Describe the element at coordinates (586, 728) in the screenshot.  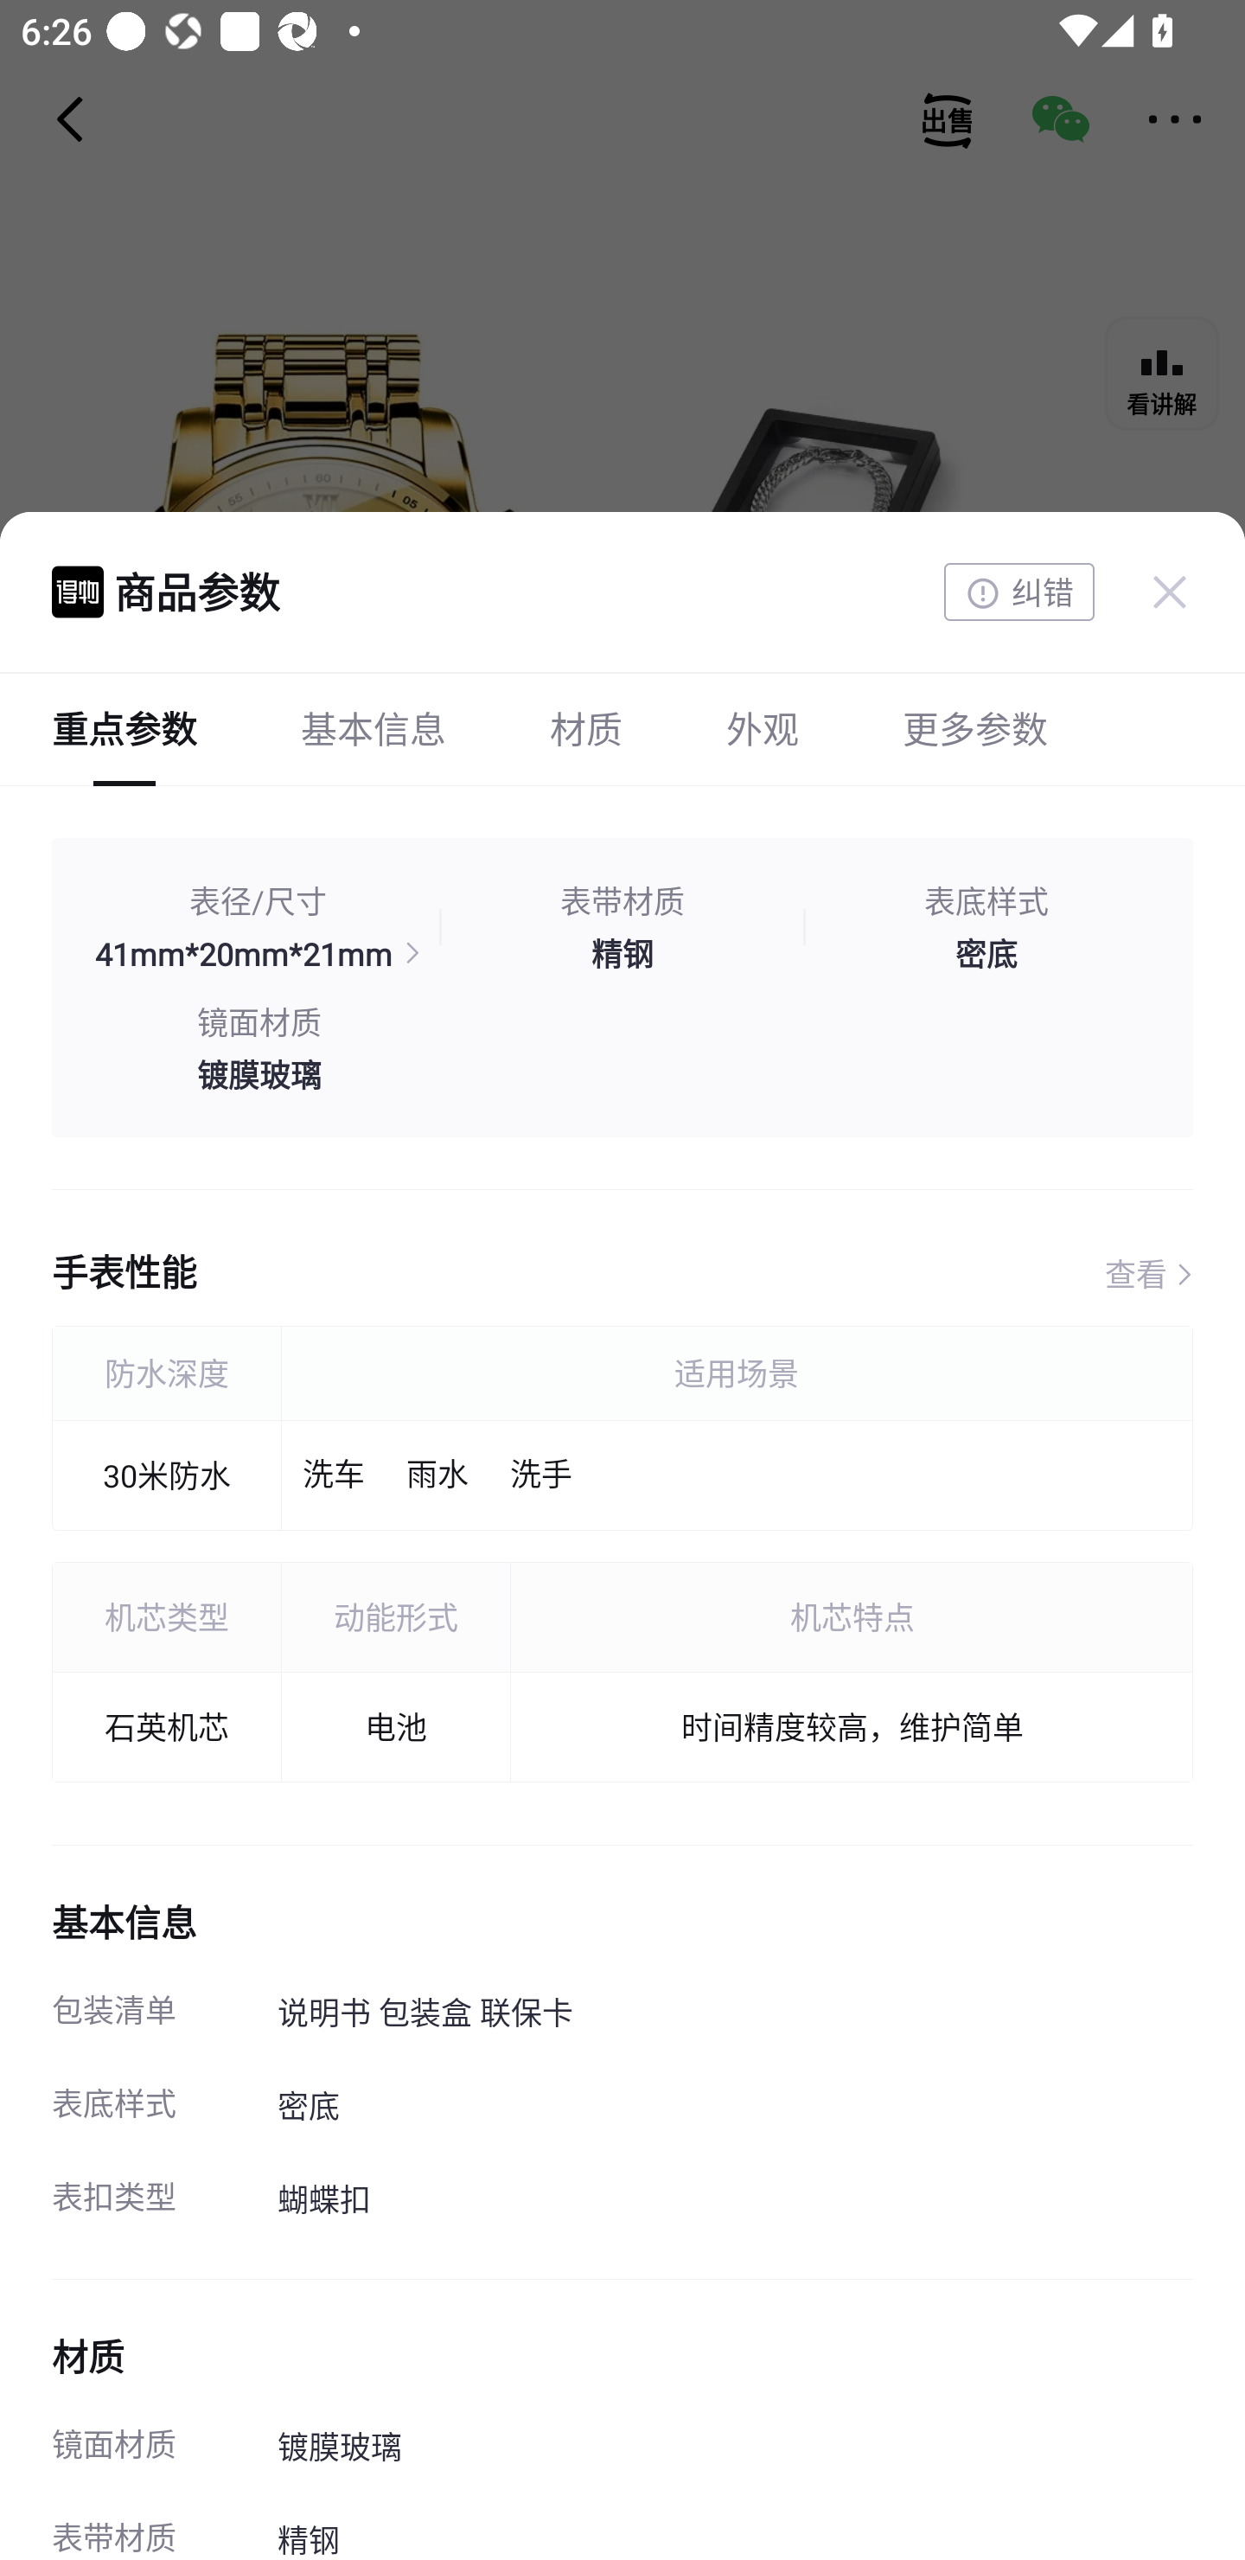
I see `材质` at that location.